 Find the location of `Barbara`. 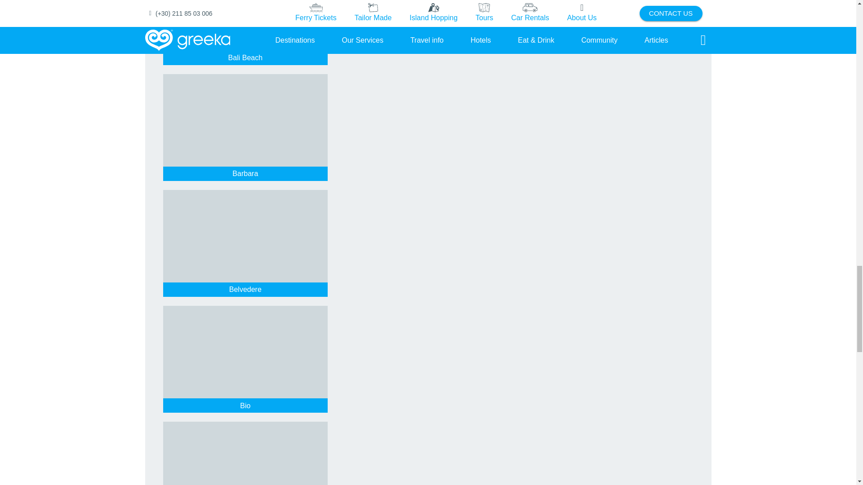

Barbara is located at coordinates (245, 173).